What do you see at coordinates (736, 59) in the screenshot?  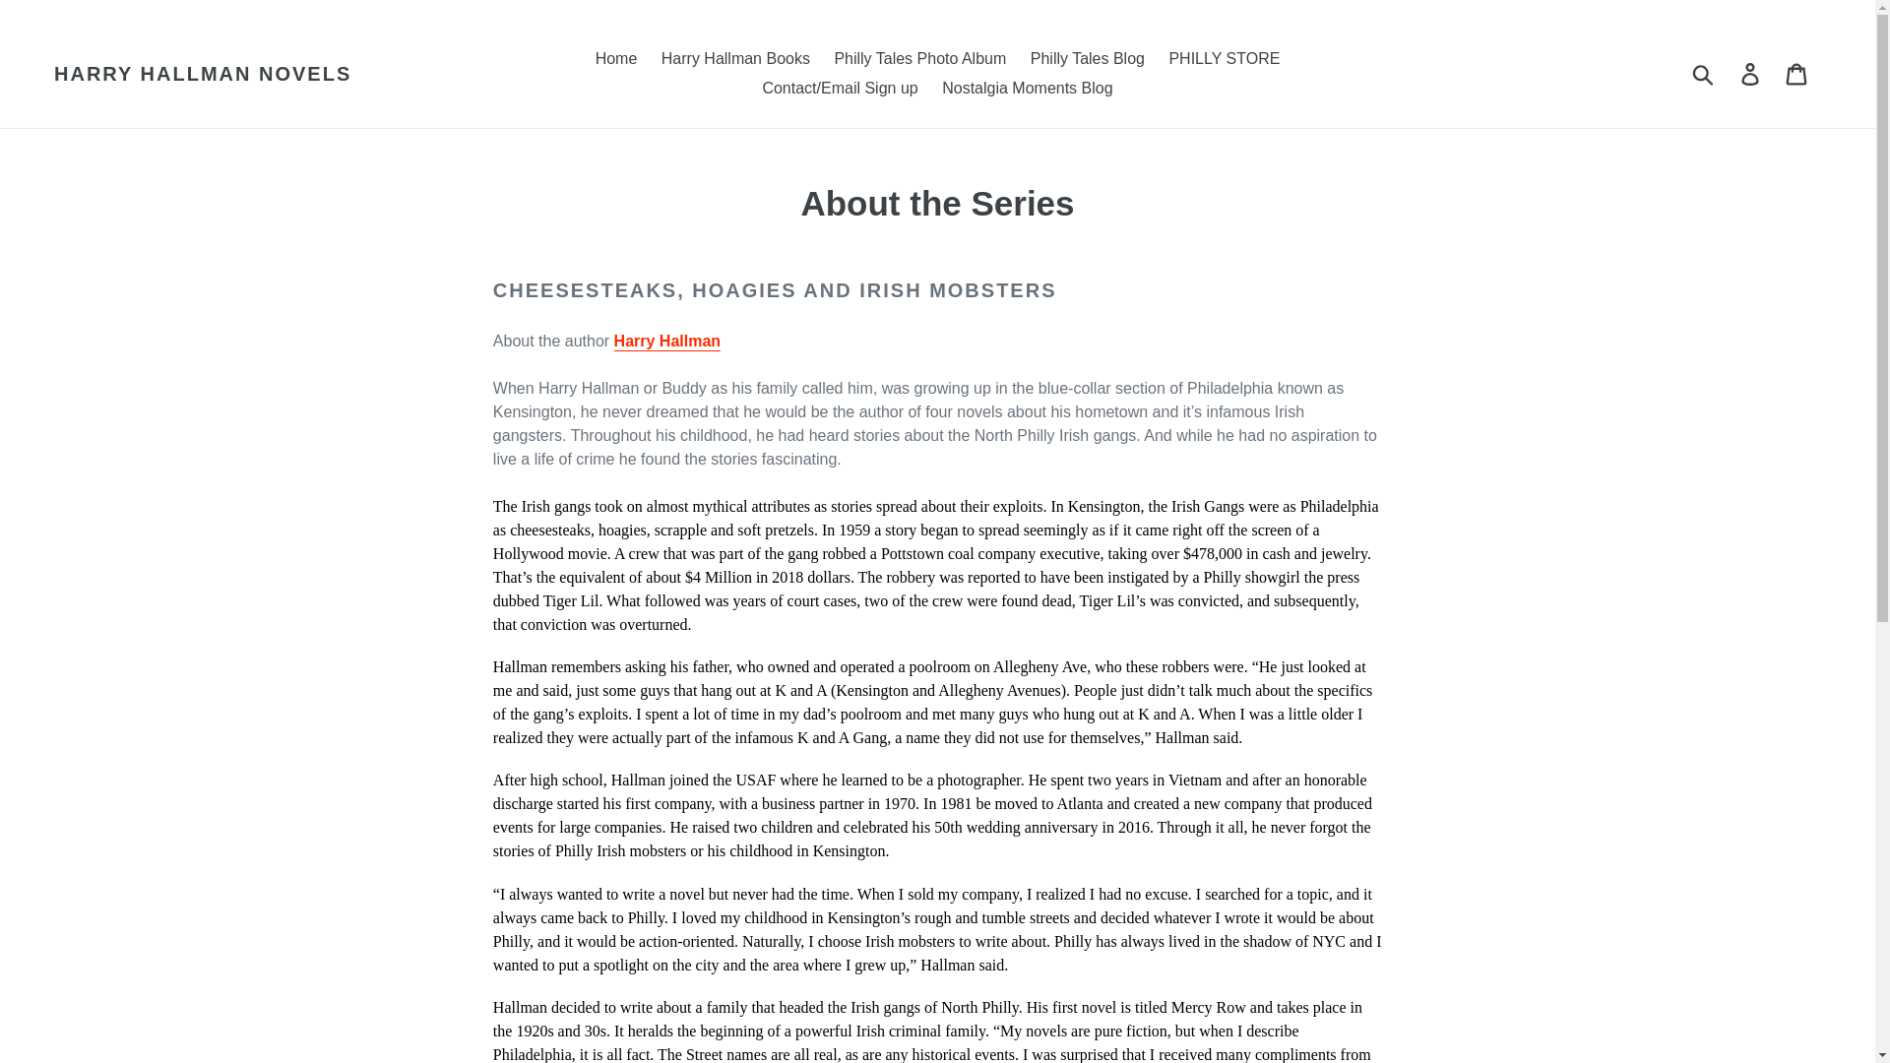 I see `Harry Hallman Books` at bounding box center [736, 59].